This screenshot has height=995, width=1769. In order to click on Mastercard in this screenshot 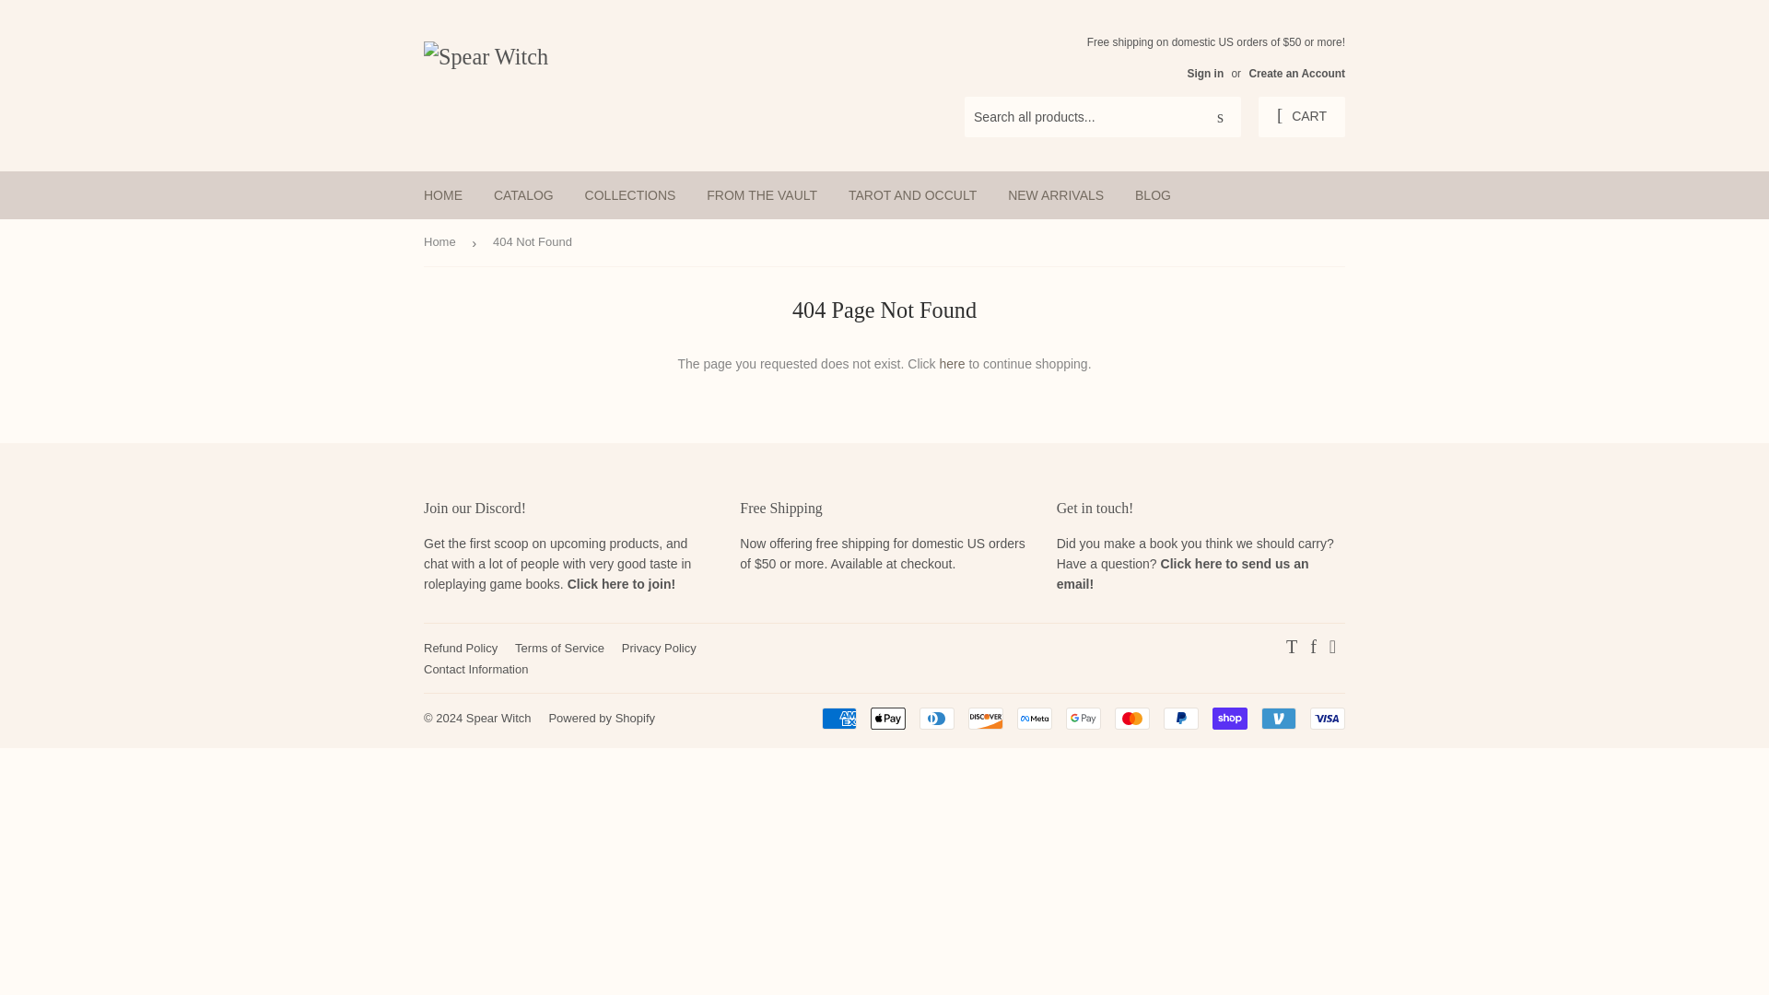, I will do `click(1131, 718)`.